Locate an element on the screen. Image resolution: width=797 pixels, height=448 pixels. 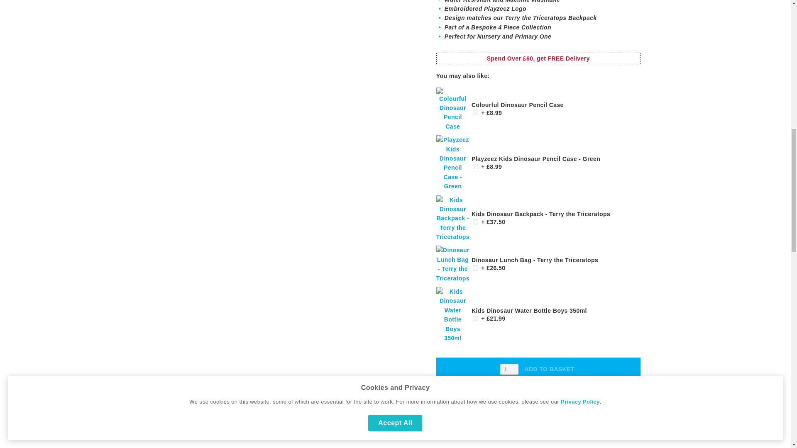
Playzeez Kids Dinosaur Pencil Case - Green is located at coordinates (452, 186).